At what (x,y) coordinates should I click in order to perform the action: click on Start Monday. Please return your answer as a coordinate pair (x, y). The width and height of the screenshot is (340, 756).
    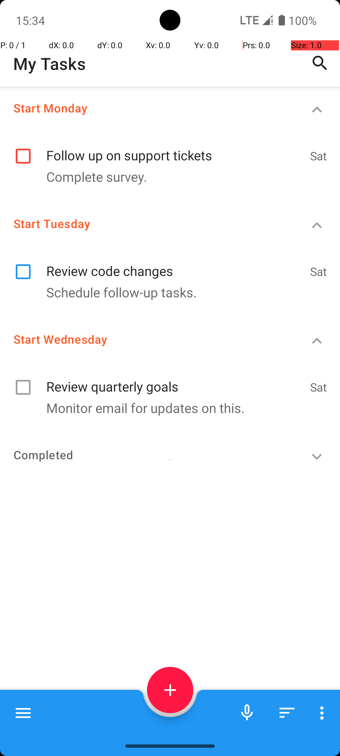
    Looking at the image, I should click on (147, 108).